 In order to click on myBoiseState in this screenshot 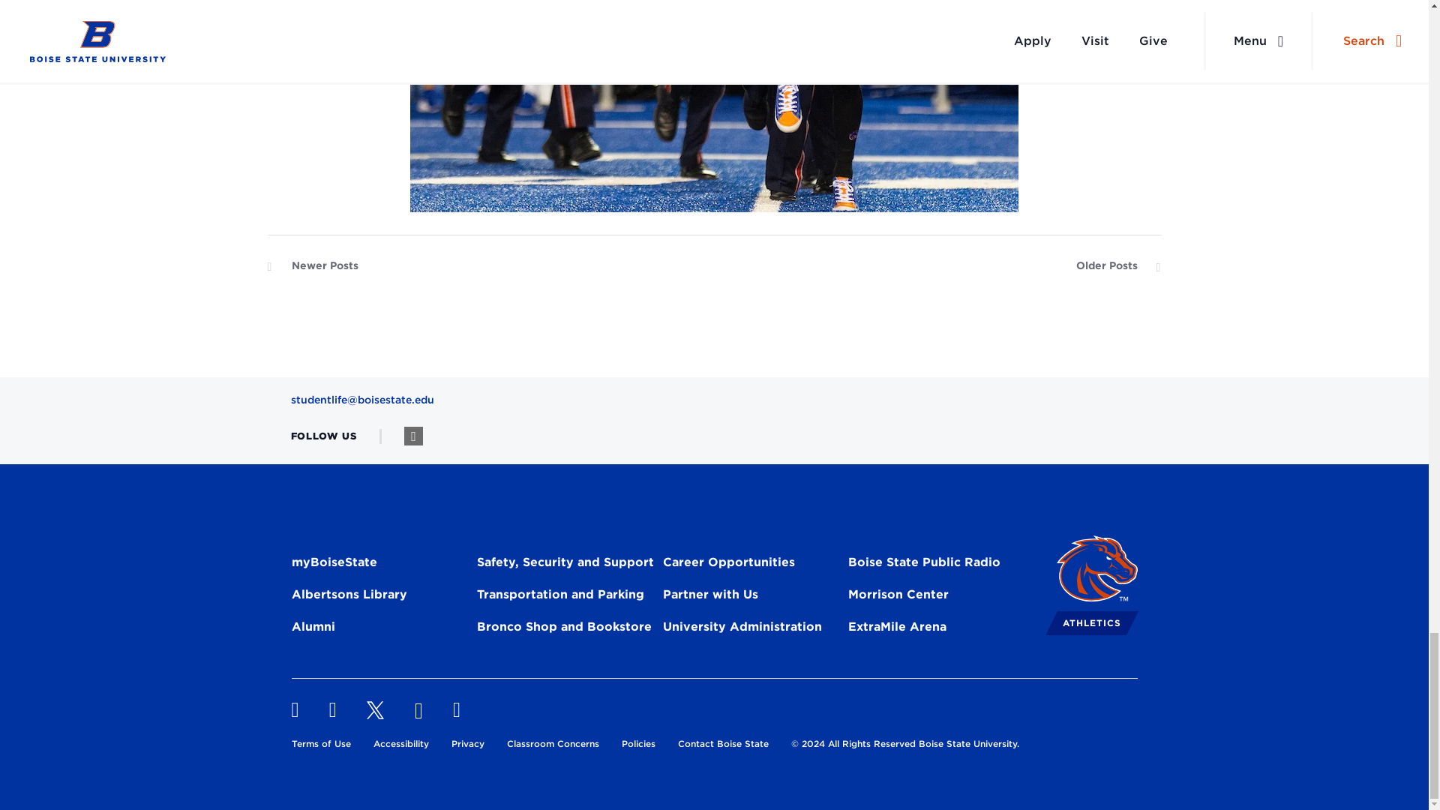, I will do `click(333, 564)`.